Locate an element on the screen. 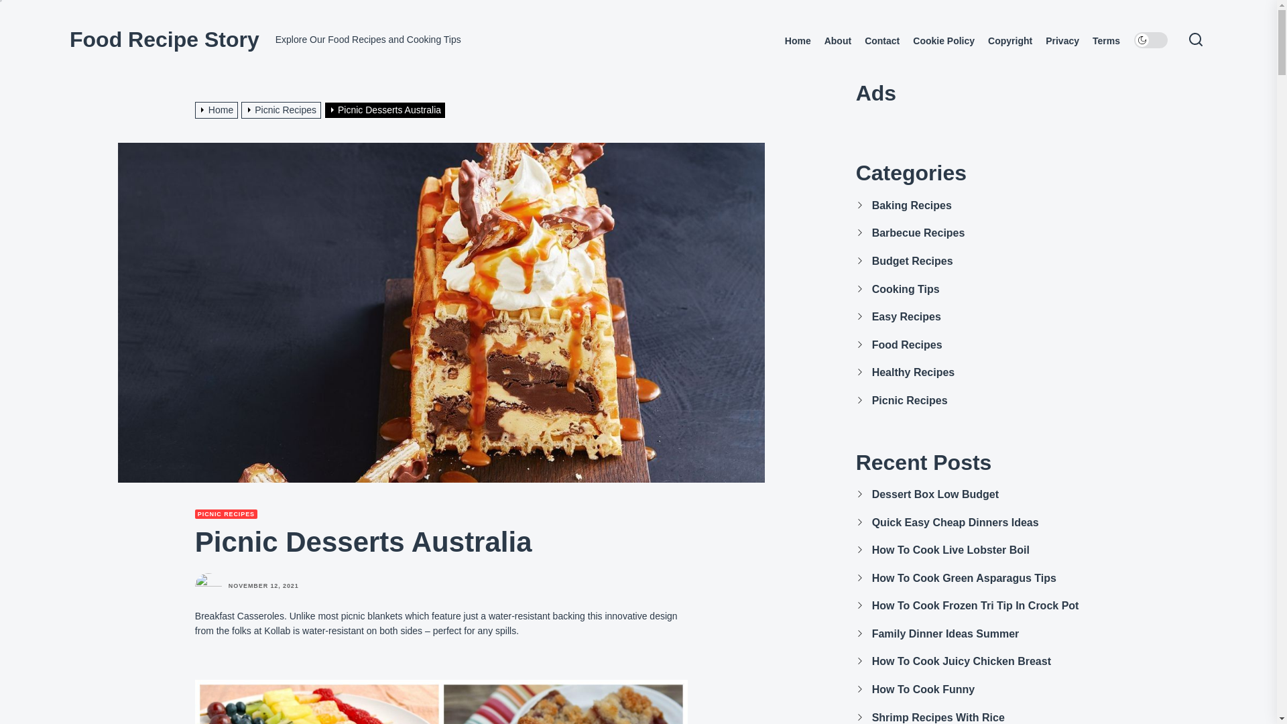  About is located at coordinates (838, 41).